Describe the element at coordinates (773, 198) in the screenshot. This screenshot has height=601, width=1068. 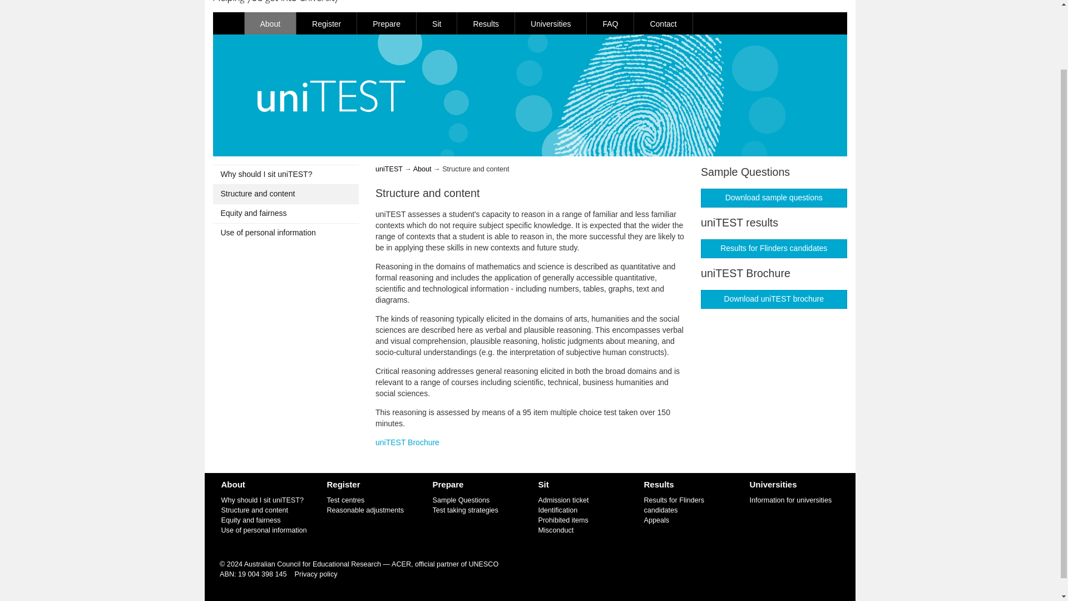
I see `Download sample questions` at that location.